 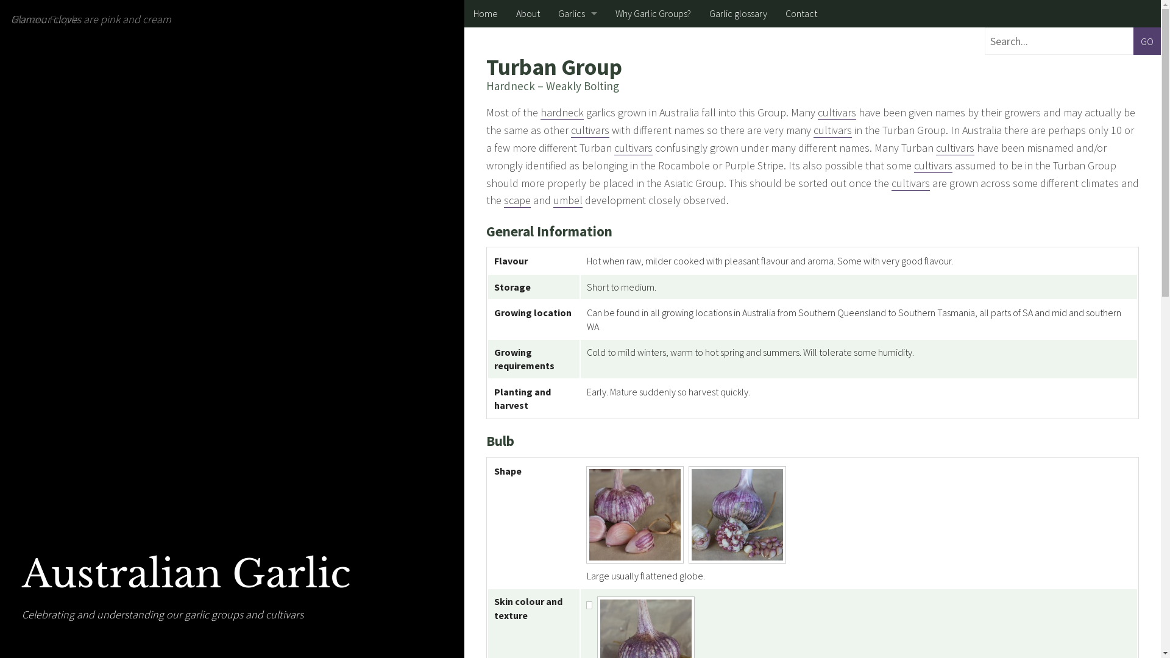 What do you see at coordinates (910, 183) in the screenshot?
I see `cultivars` at bounding box center [910, 183].